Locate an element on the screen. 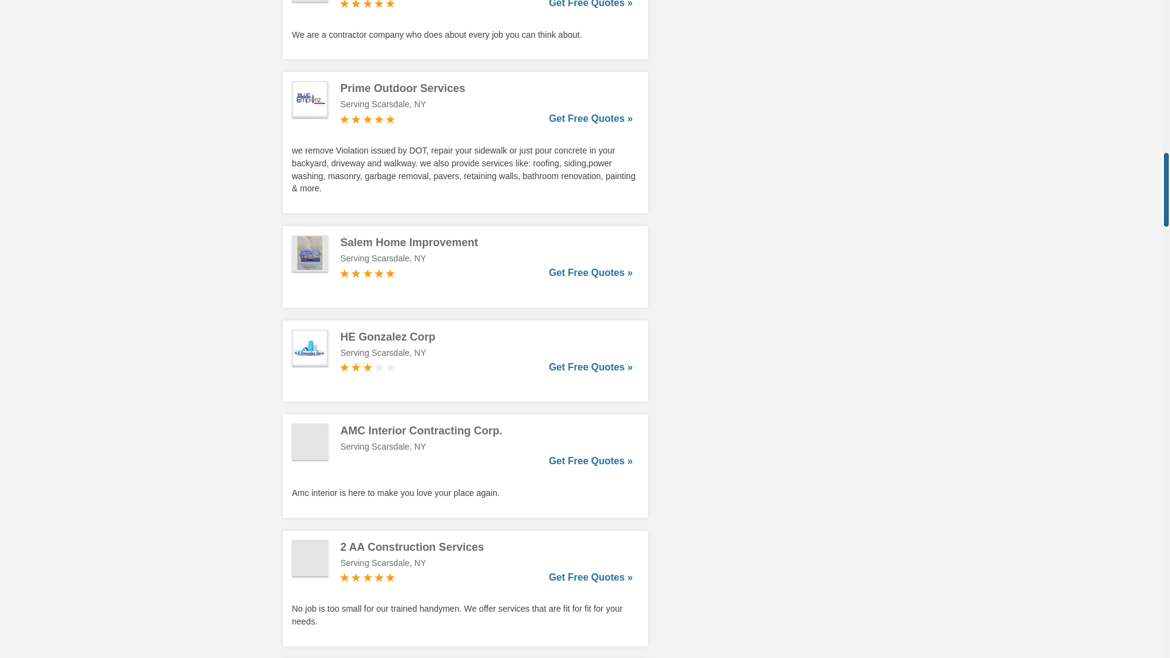  3 star rating is located at coordinates (367, 367).